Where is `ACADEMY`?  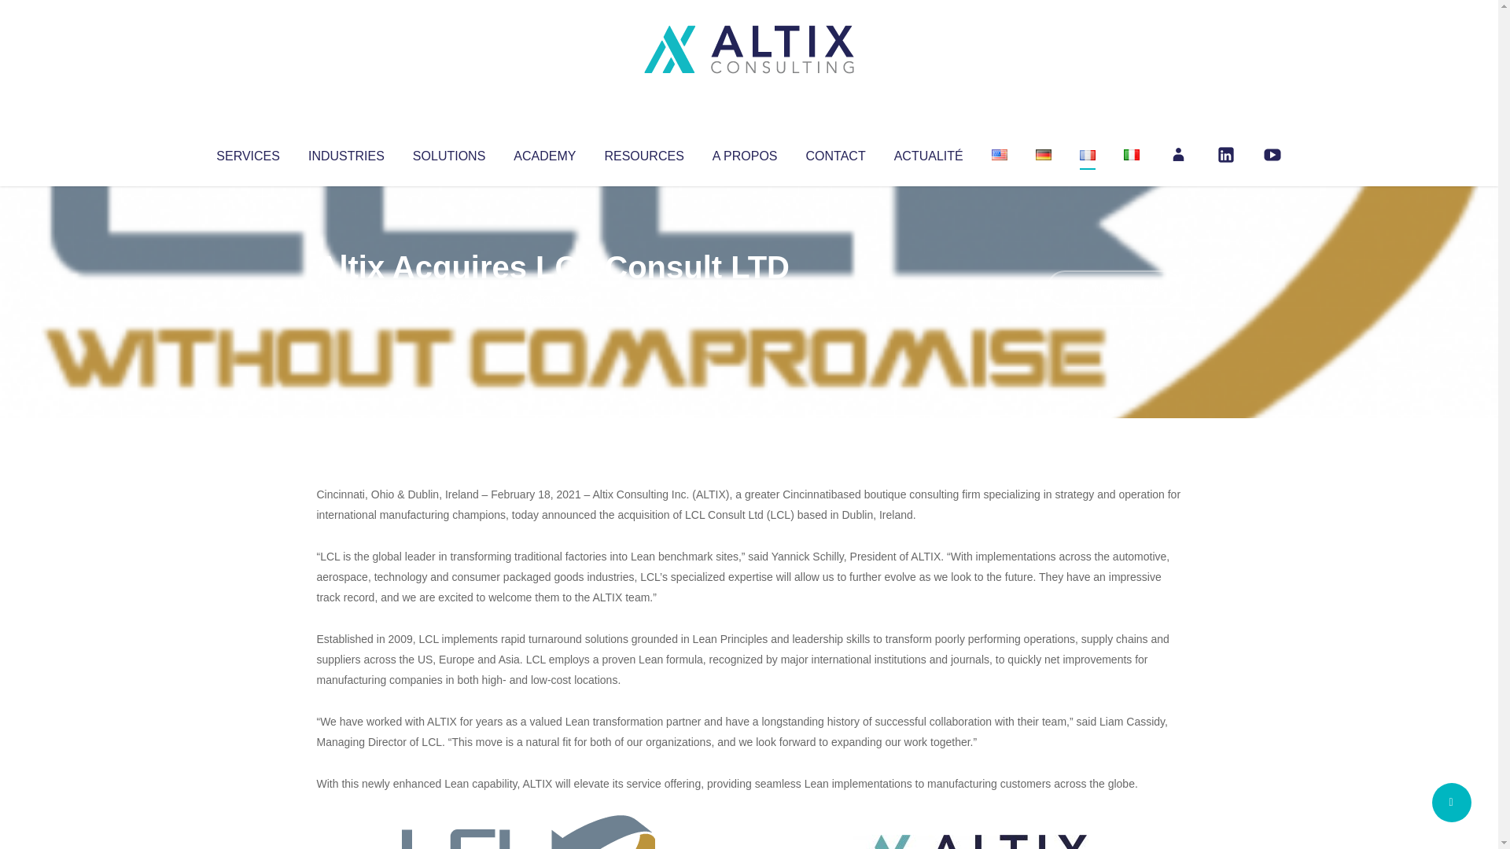
ACADEMY is located at coordinates (544, 153).